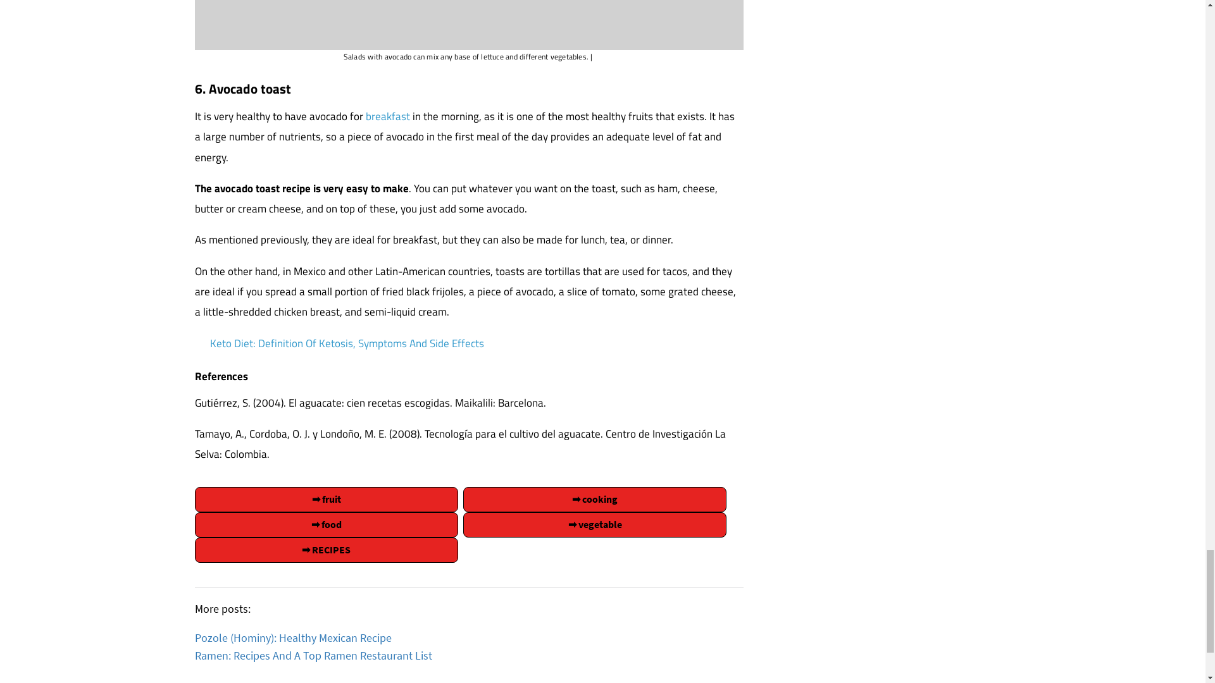  What do you see at coordinates (347, 343) in the screenshot?
I see `Keto Diet: Definition Of Ketosis, Symptoms And Side Effects` at bounding box center [347, 343].